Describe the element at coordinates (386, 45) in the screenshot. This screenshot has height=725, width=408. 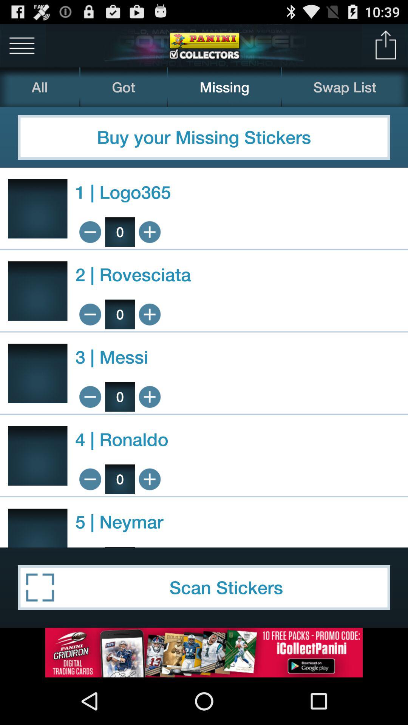
I see `share app` at that location.